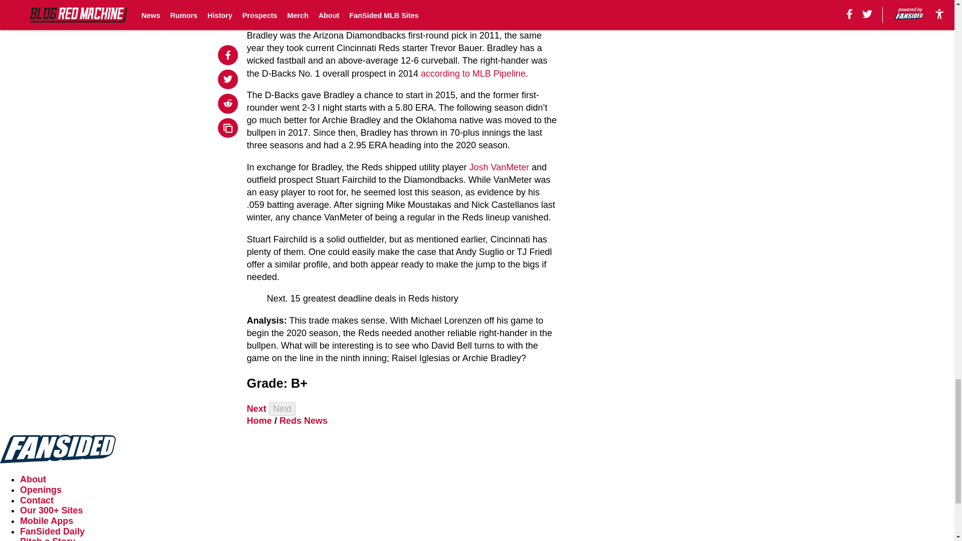 The image size is (962, 541). I want to click on Josh VanMeter, so click(499, 167).